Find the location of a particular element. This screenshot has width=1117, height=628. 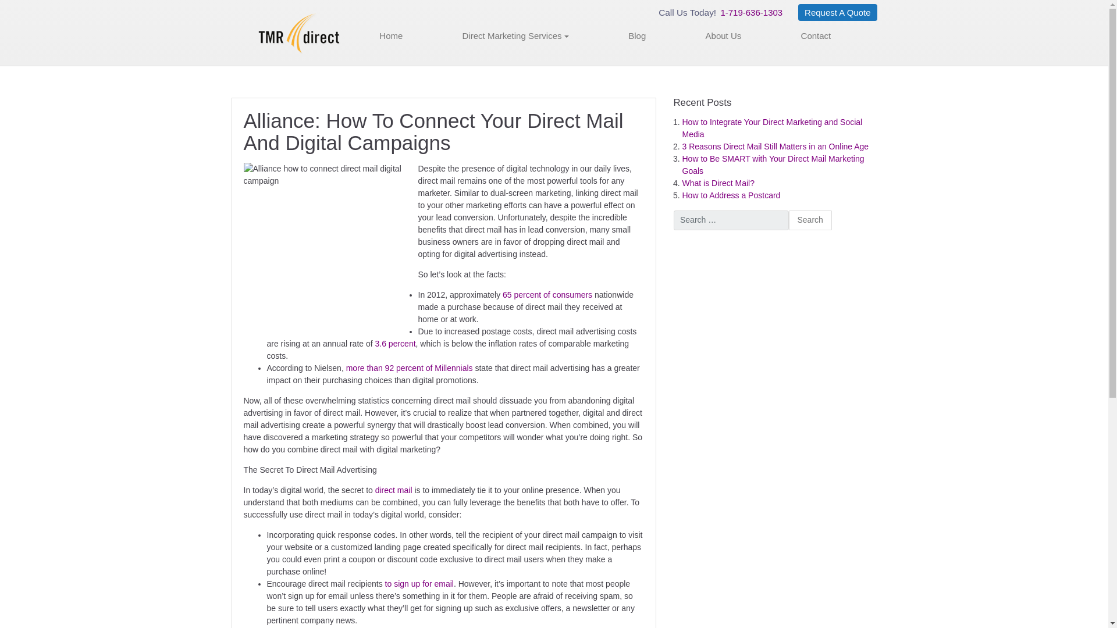

more than 92 percent of Millennials is located at coordinates (410, 368).